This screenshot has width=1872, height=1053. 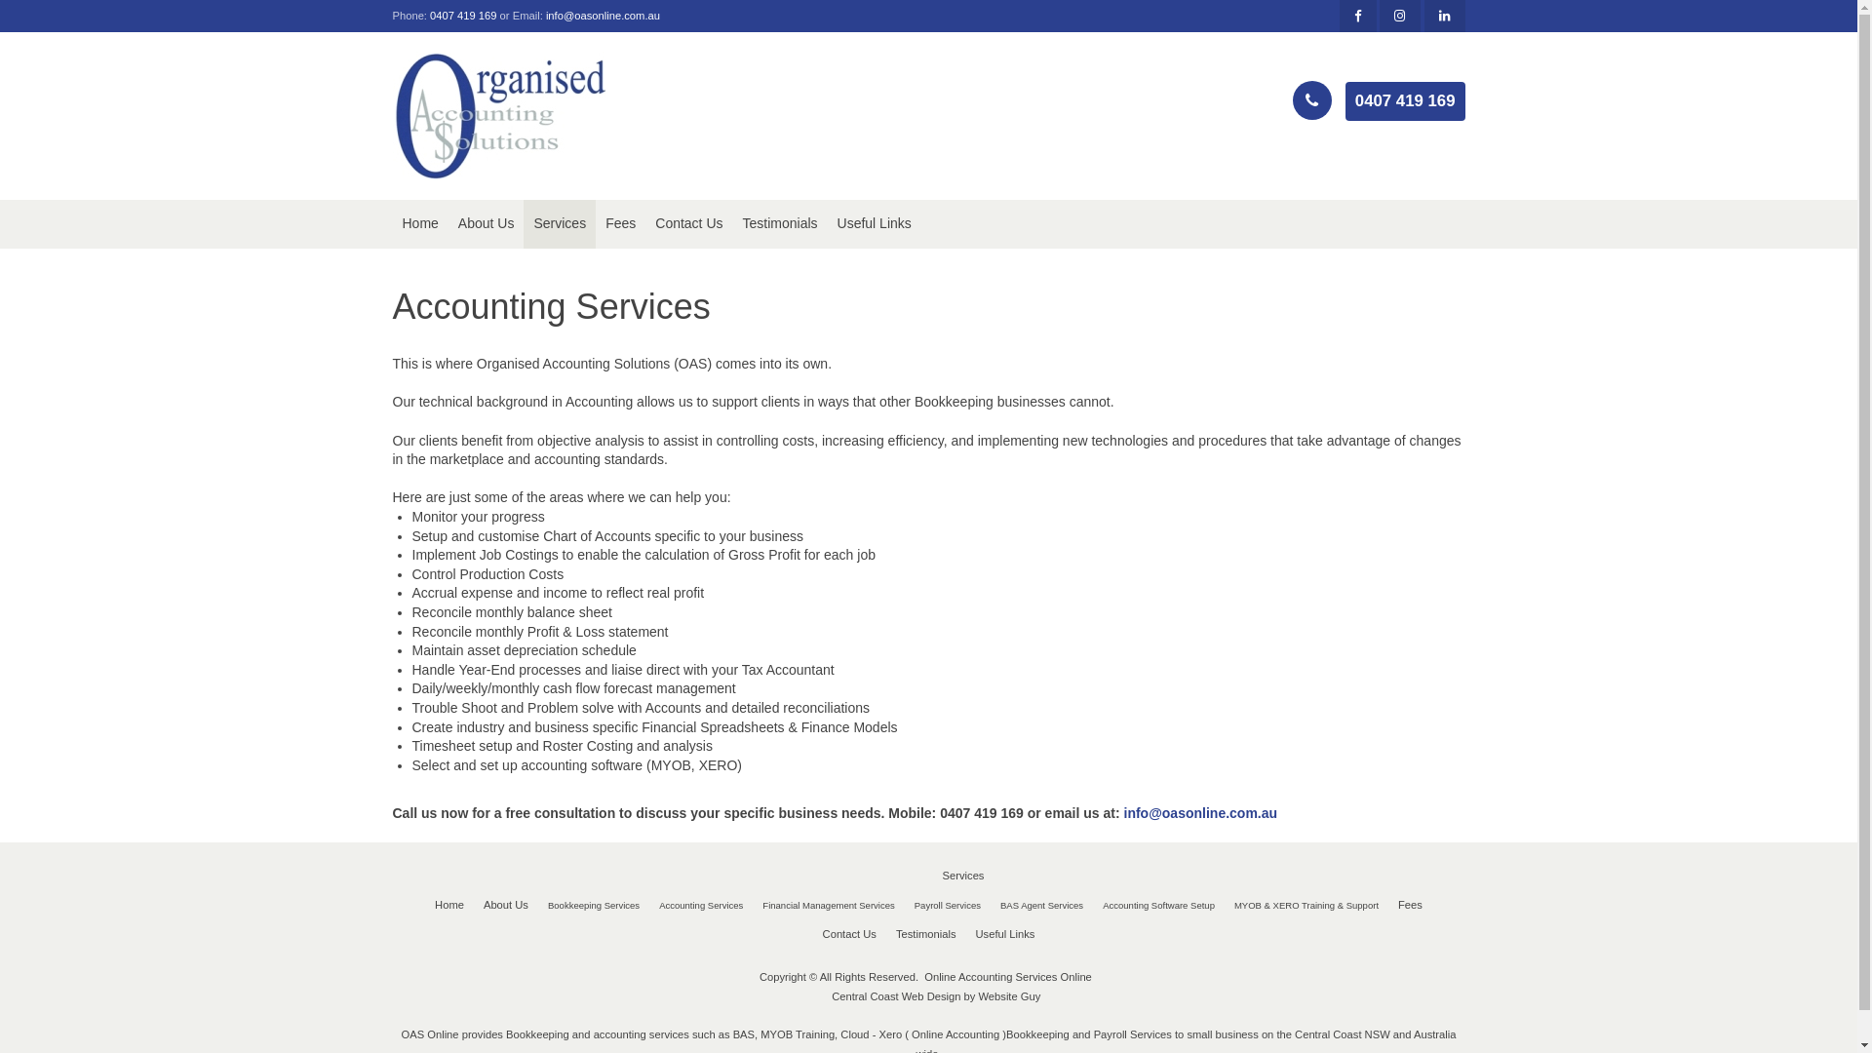 I want to click on MYOB & XERO Training & Support, so click(x=1306, y=906).